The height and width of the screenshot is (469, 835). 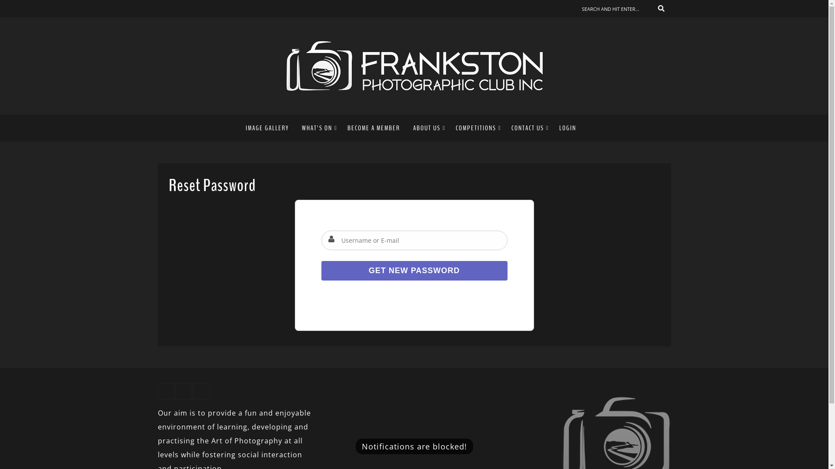 What do you see at coordinates (201, 391) in the screenshot?
I see `Instagram` at bounding box center [201, 391].